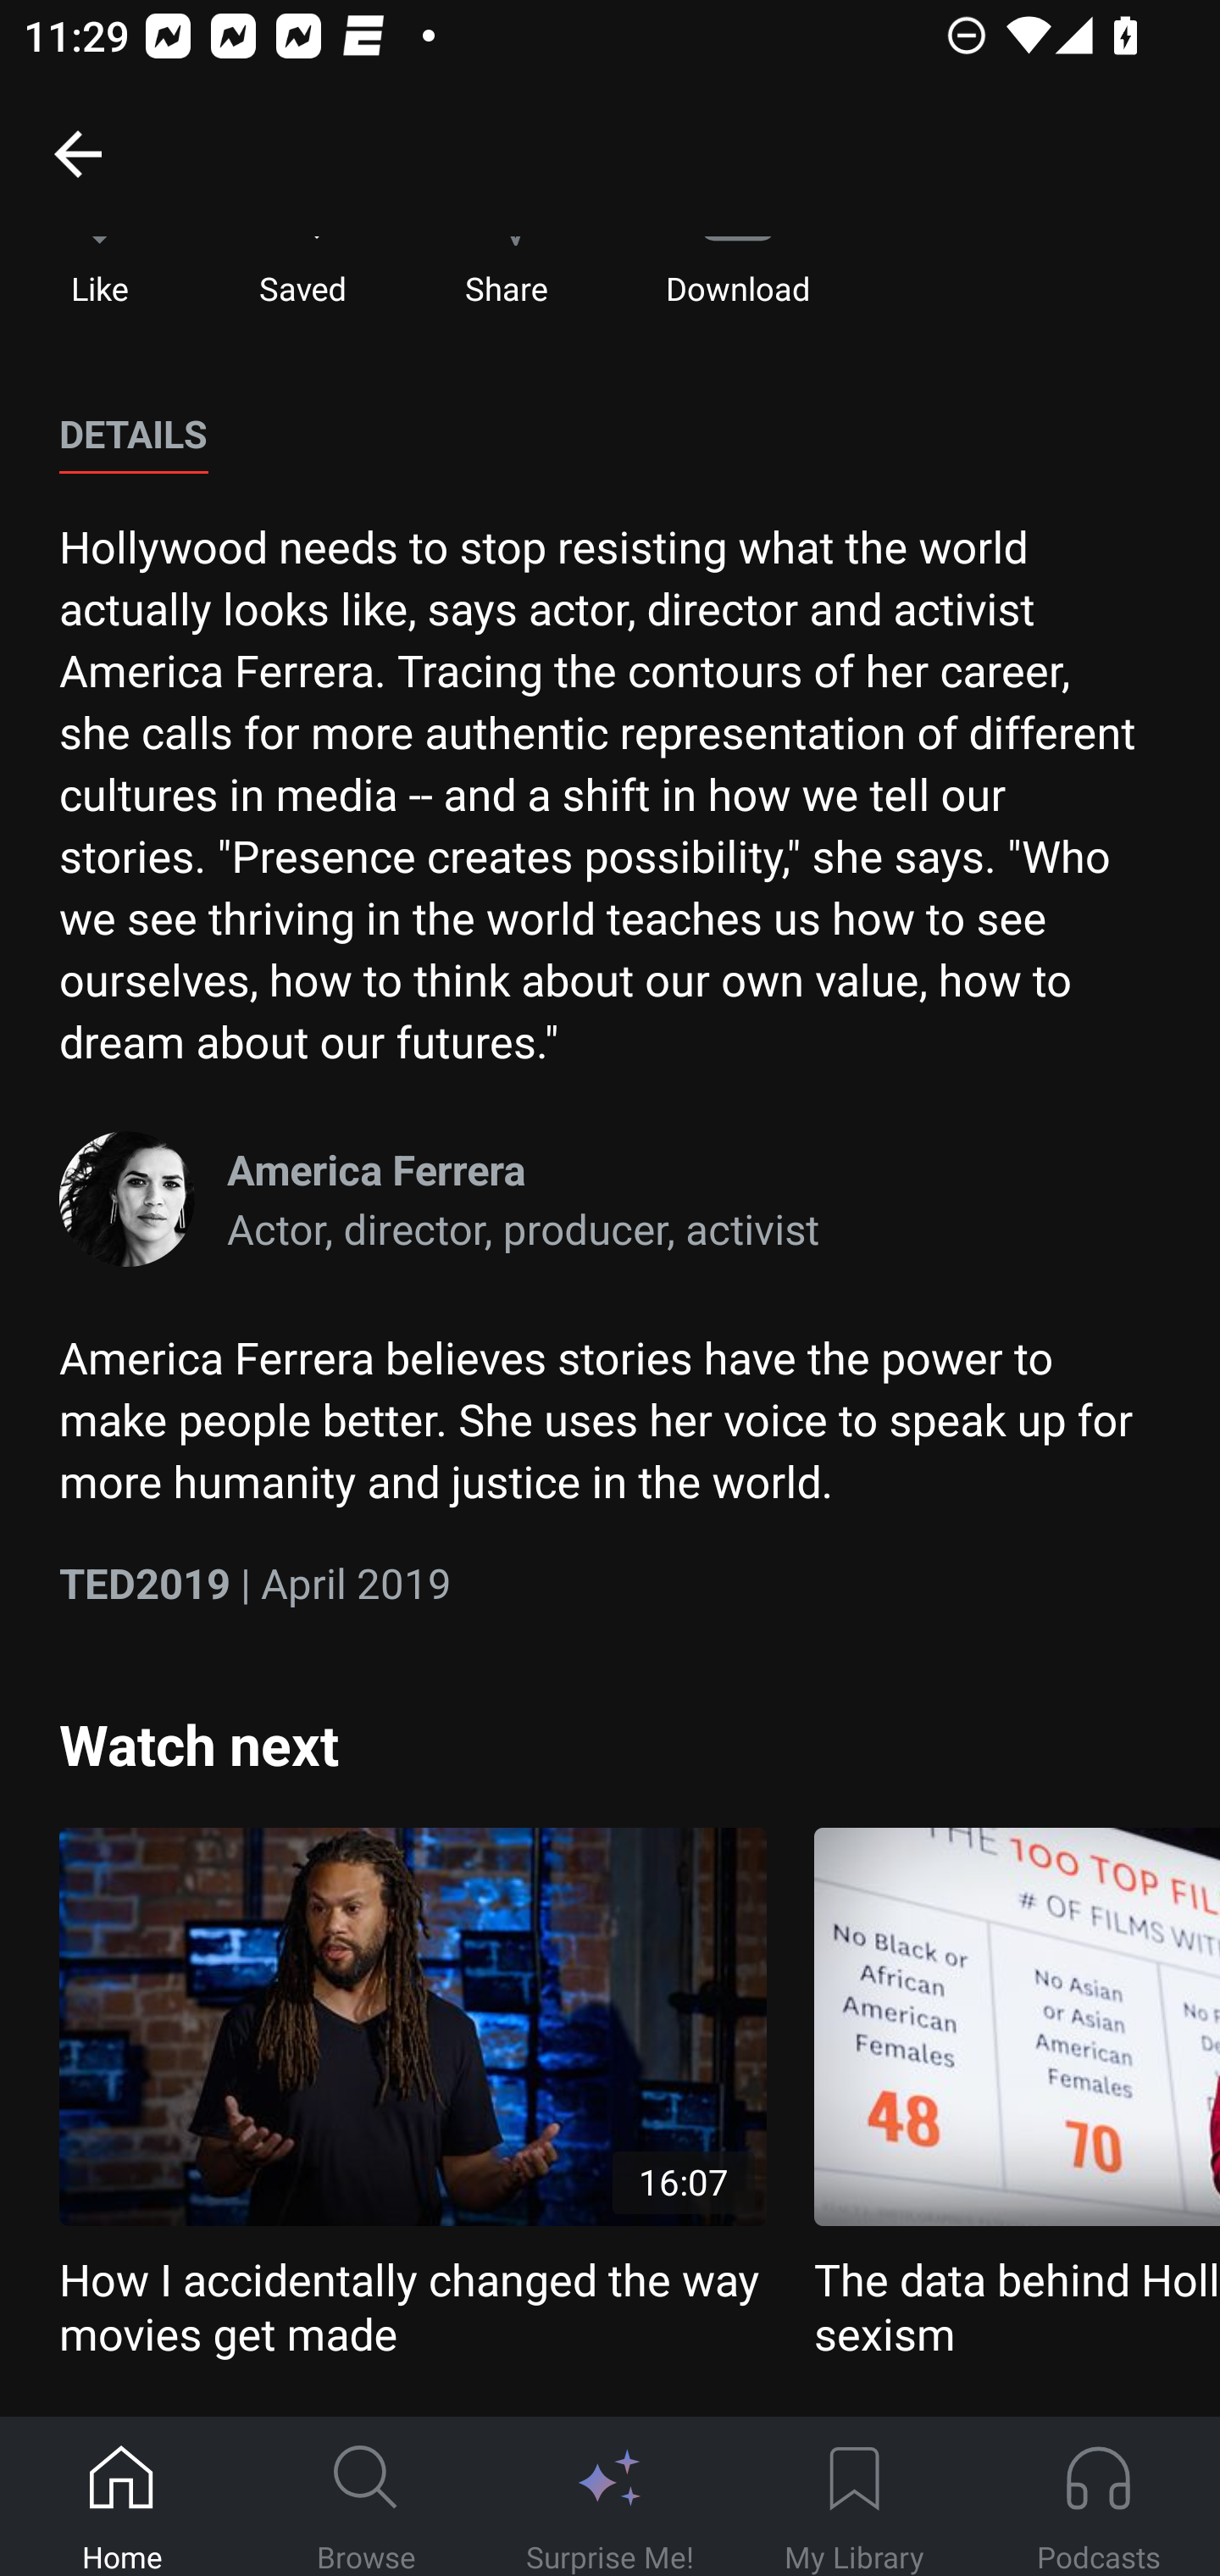 The height and width of the screenshot is (2576, 1220). What do you see at coordinates (77, 153) in the screenshot?
I see `Home, back` at bounding box center [77, 153].